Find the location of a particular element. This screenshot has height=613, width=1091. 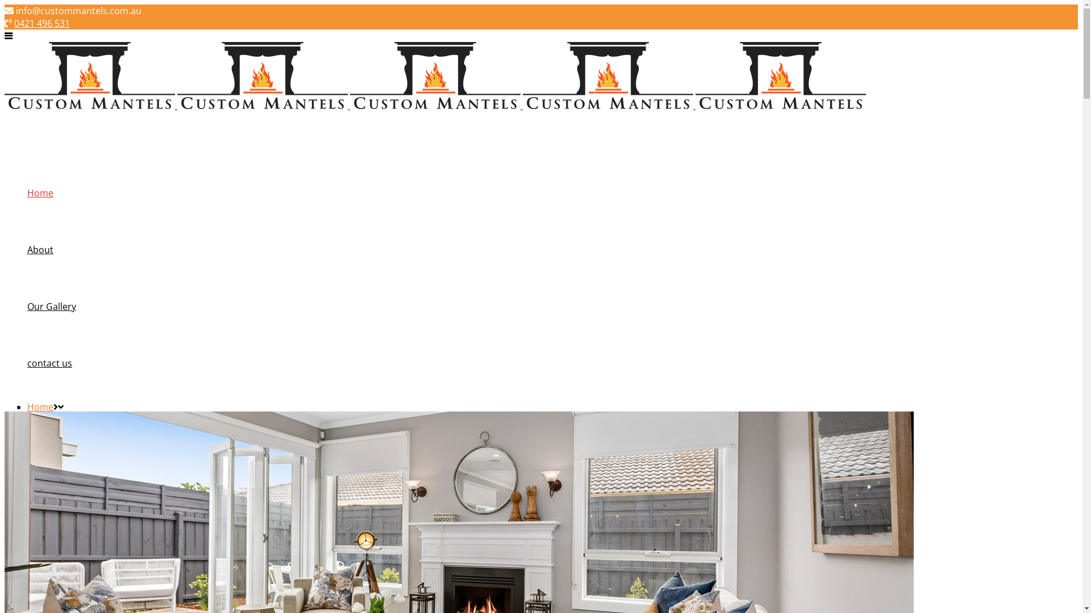

About is located at coordinates (40, 419).